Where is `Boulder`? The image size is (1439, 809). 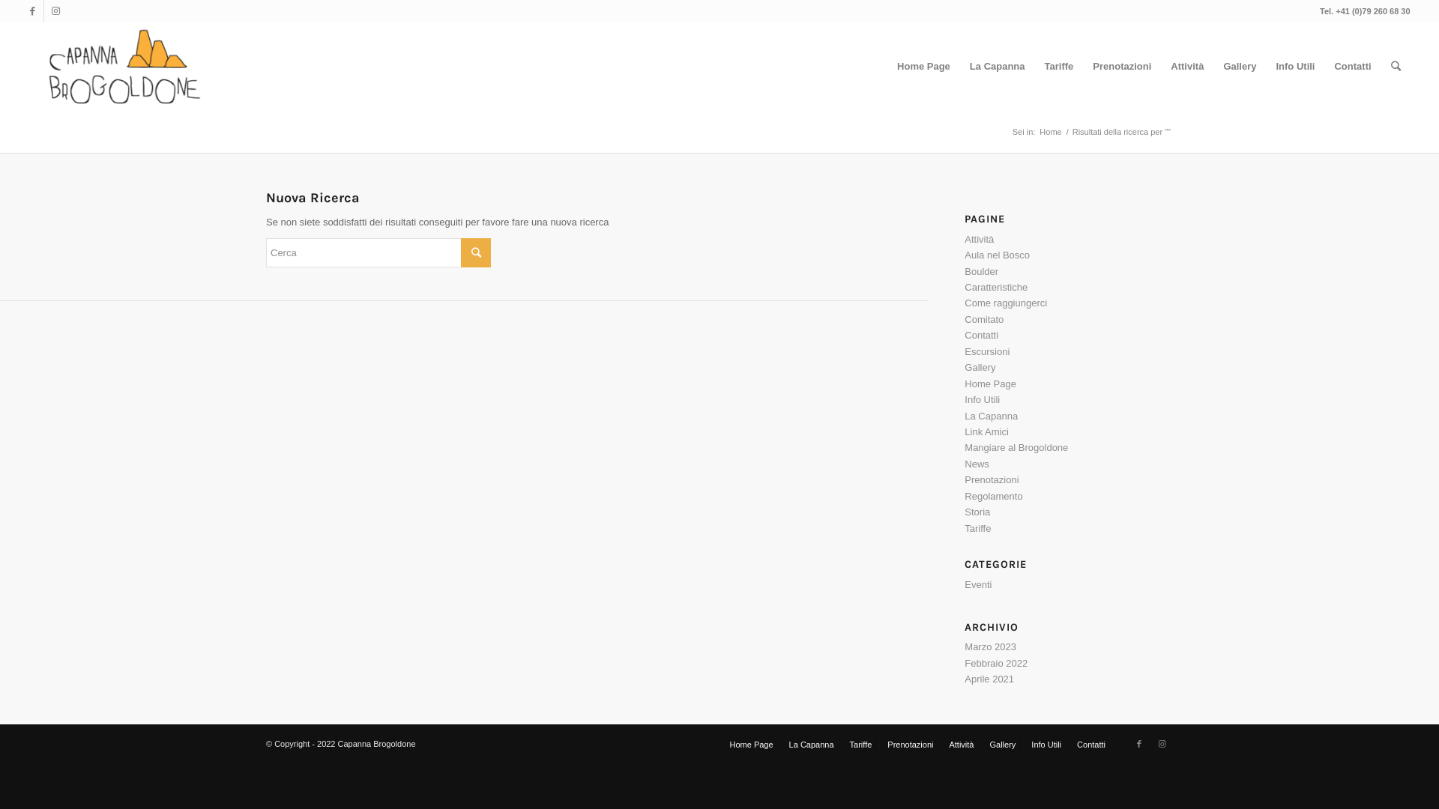 Boulder is located at coordinates (982, 271).